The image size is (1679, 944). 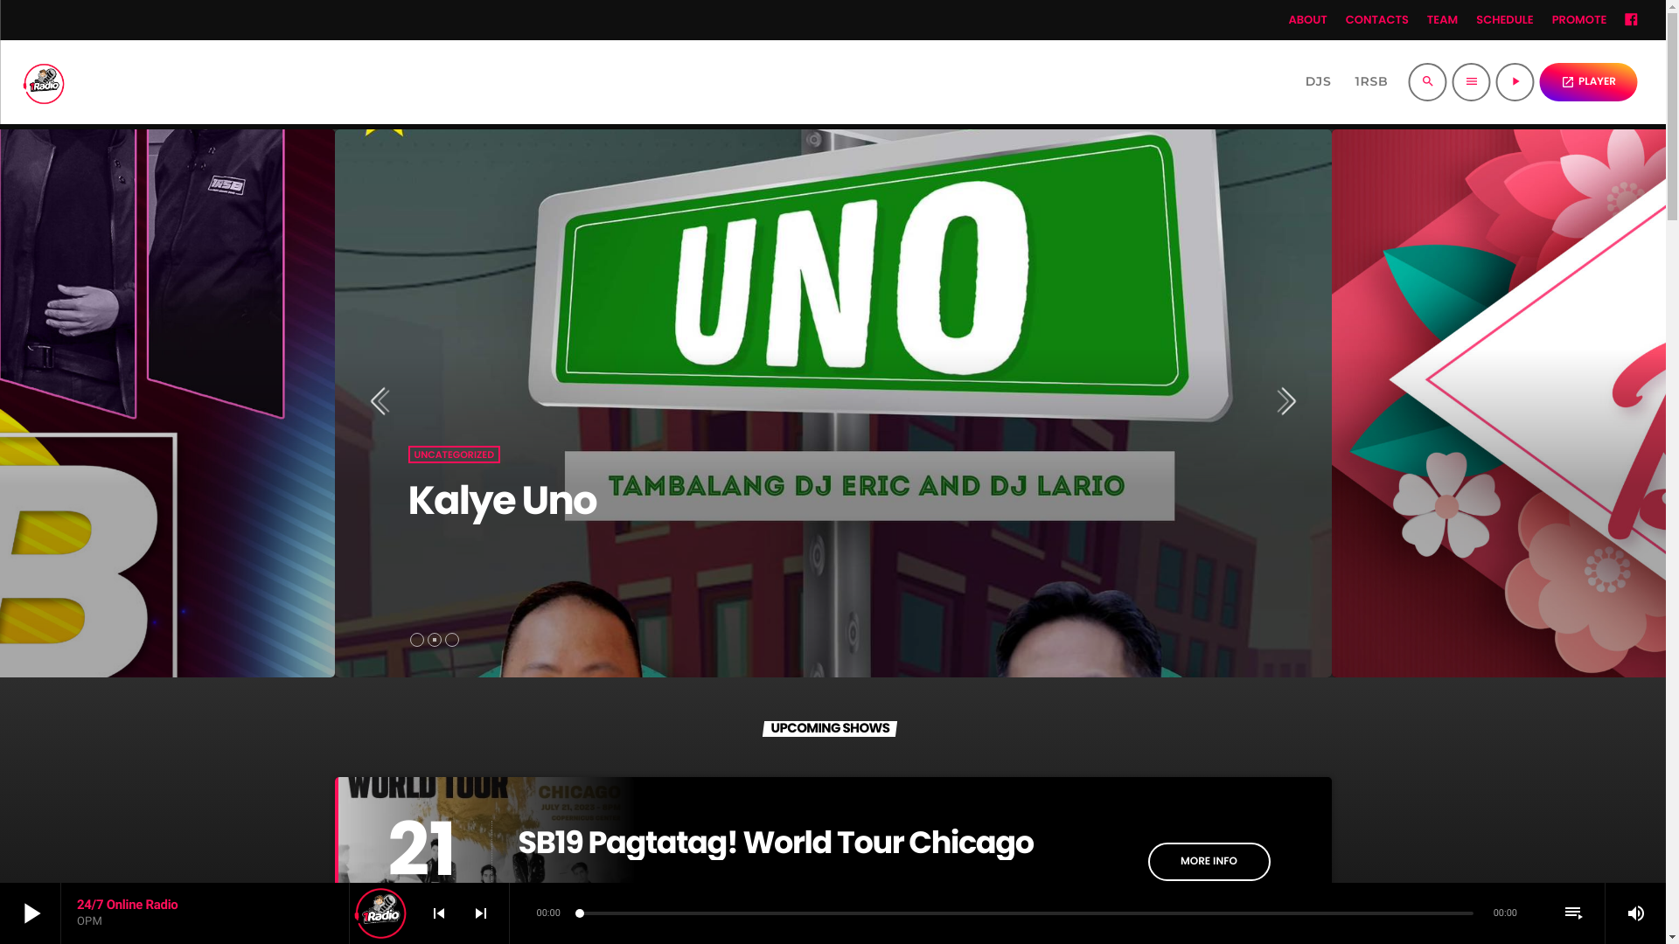 I want to click on MORE INFO, so click(x=1209, y=862).